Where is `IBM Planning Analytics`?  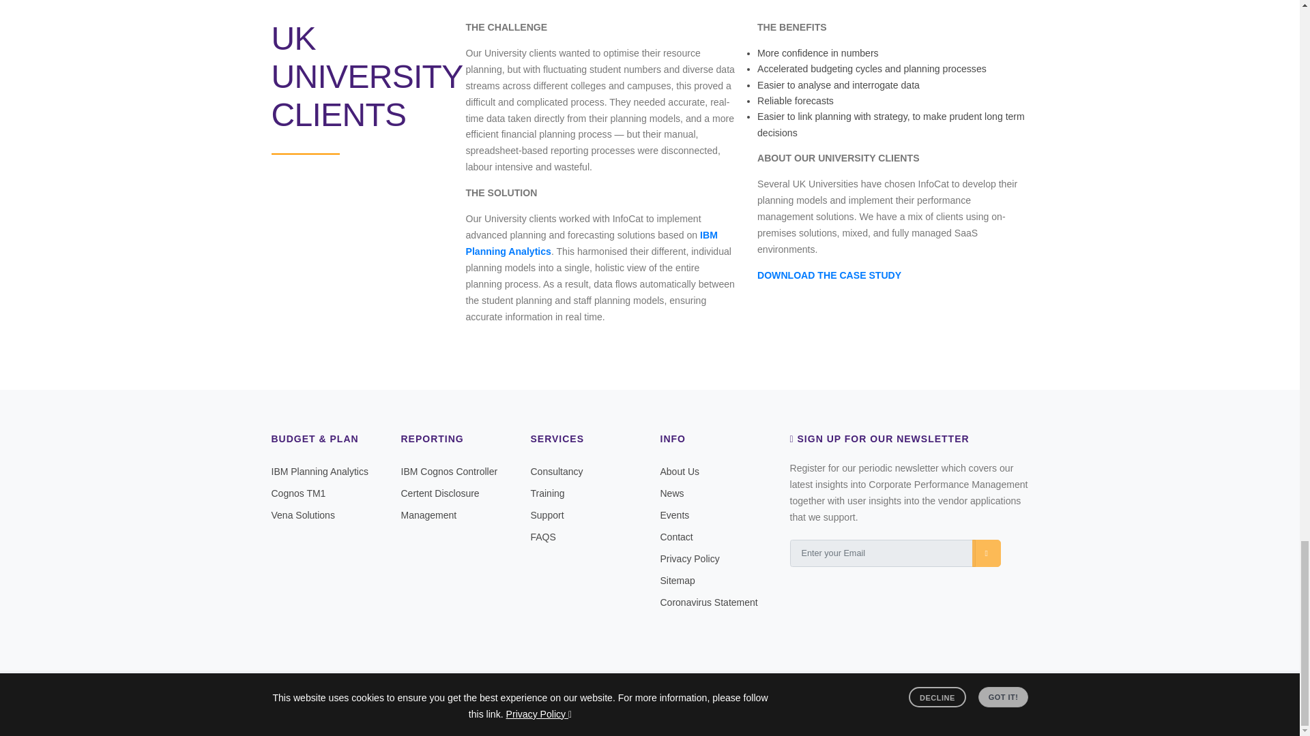 IBM Planning Analytics is located at coordinates (591, 243).